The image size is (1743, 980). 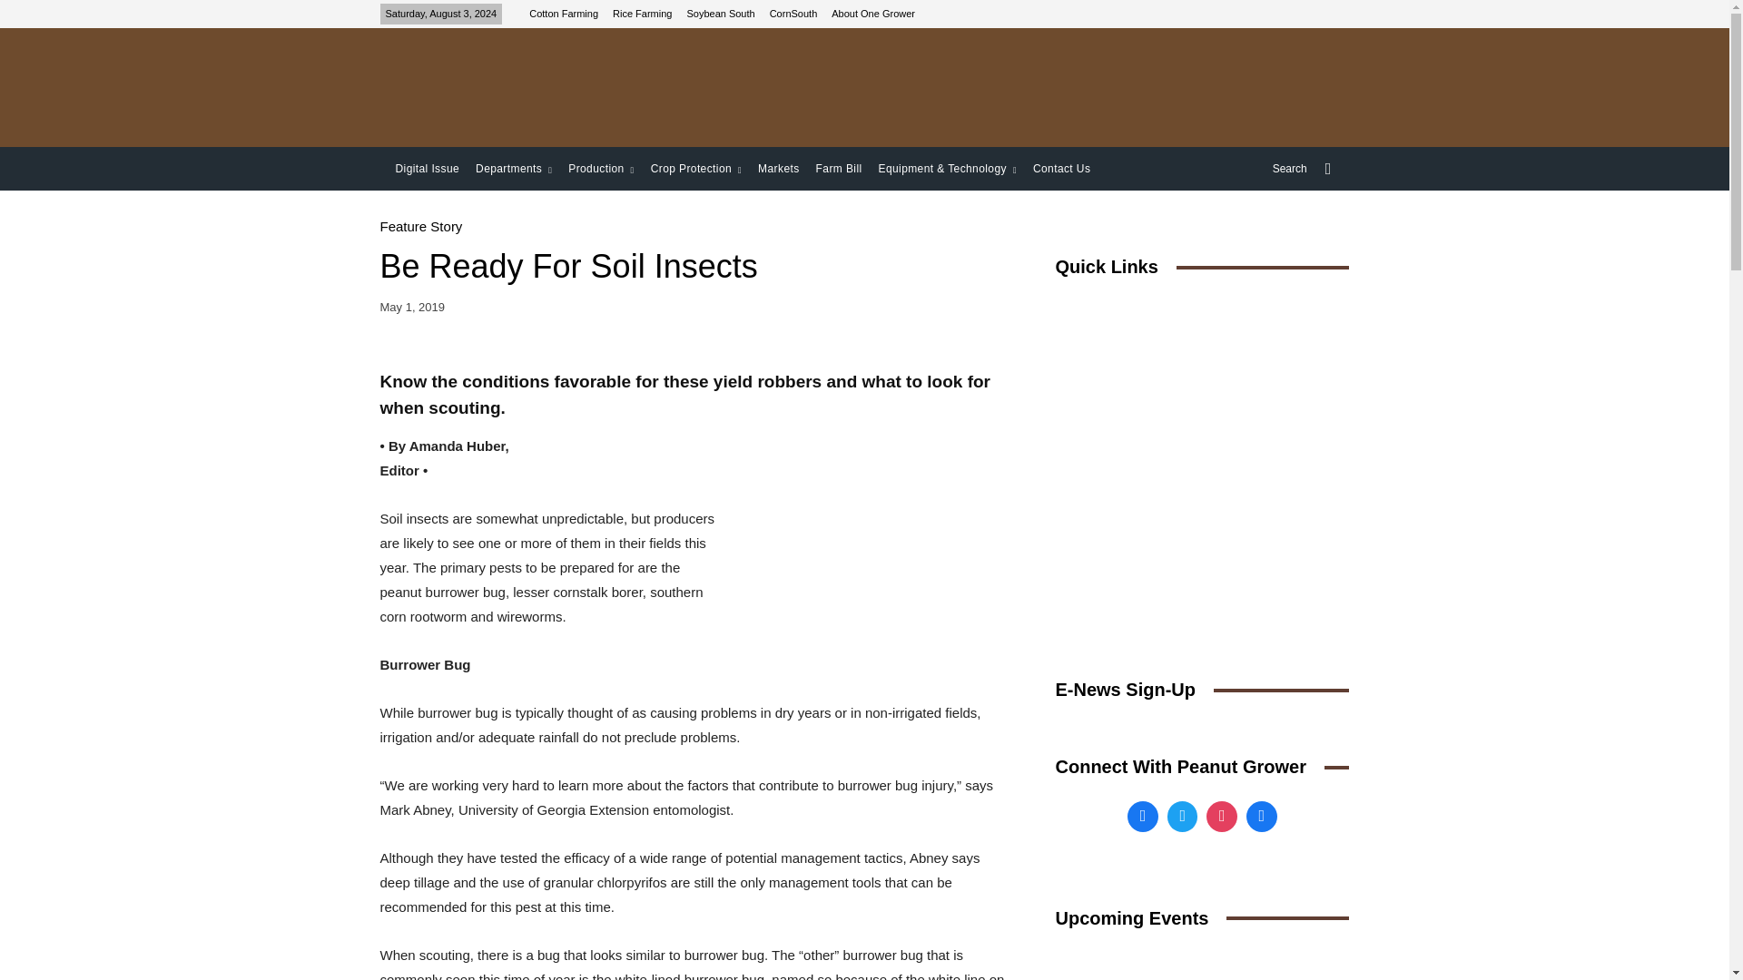 What do you see at coordinates (1182, 817) in the screenshot?
I see `Twitter square` at bounding box center [1182, 817].